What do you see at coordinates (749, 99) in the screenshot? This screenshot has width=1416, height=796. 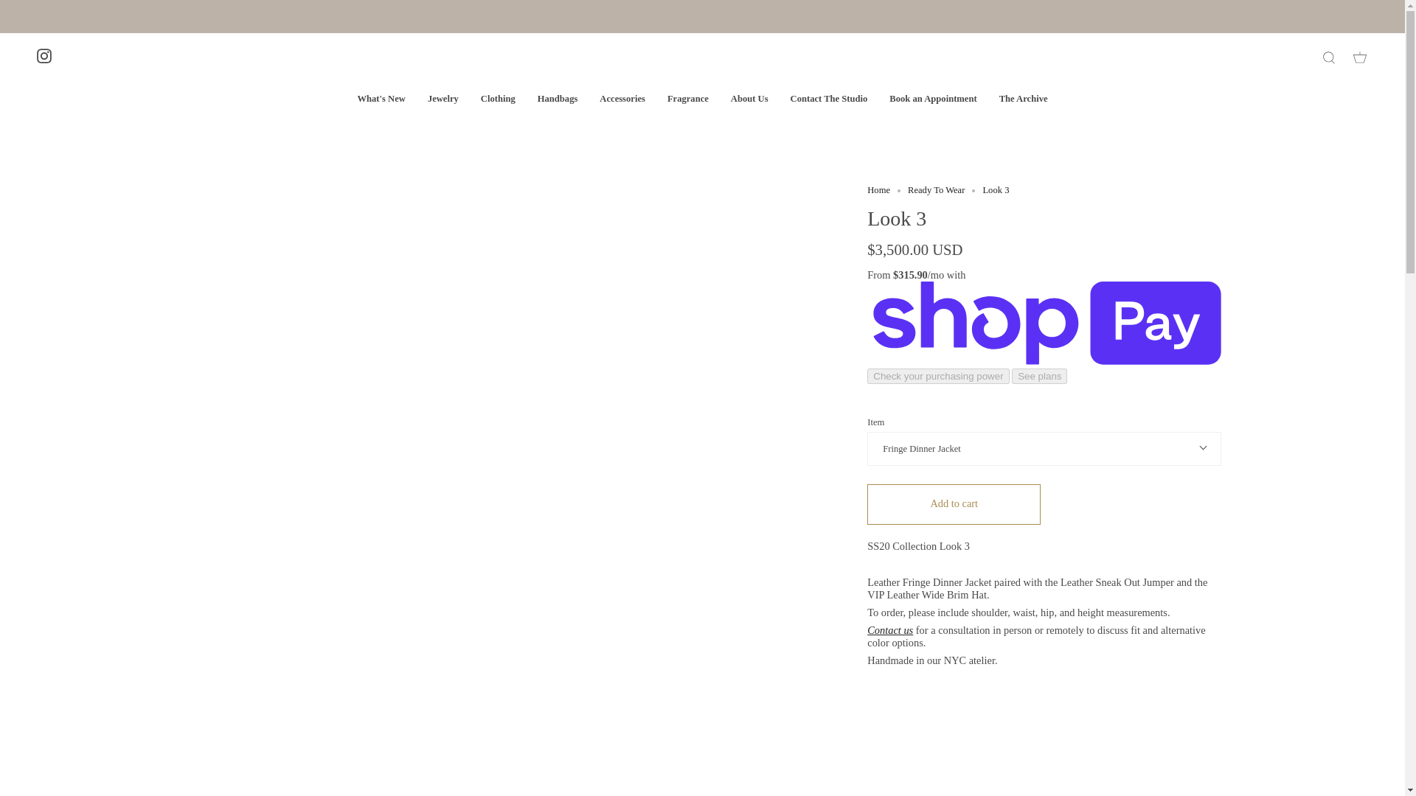 I see `About Us` at bounding box center [749, 99].